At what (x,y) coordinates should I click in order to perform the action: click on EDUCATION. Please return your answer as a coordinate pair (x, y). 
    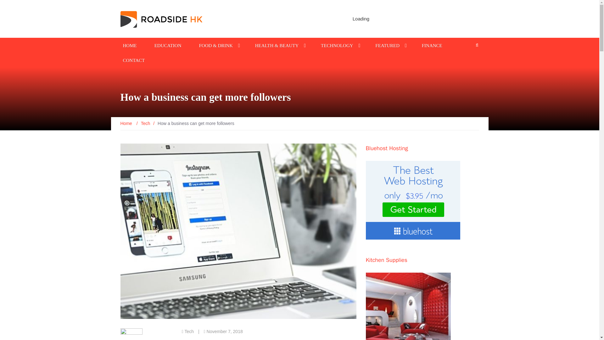
    Looking at the image, I should click on (168, 45).